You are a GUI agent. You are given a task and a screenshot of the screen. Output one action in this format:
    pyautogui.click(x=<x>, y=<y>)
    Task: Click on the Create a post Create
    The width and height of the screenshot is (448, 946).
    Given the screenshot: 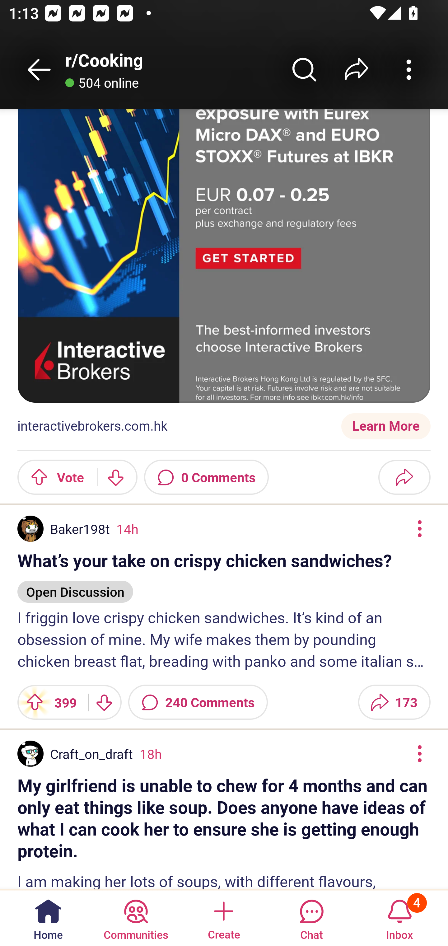 What is the action you would take?
    pyautogui.click(x=223, y=917)
    